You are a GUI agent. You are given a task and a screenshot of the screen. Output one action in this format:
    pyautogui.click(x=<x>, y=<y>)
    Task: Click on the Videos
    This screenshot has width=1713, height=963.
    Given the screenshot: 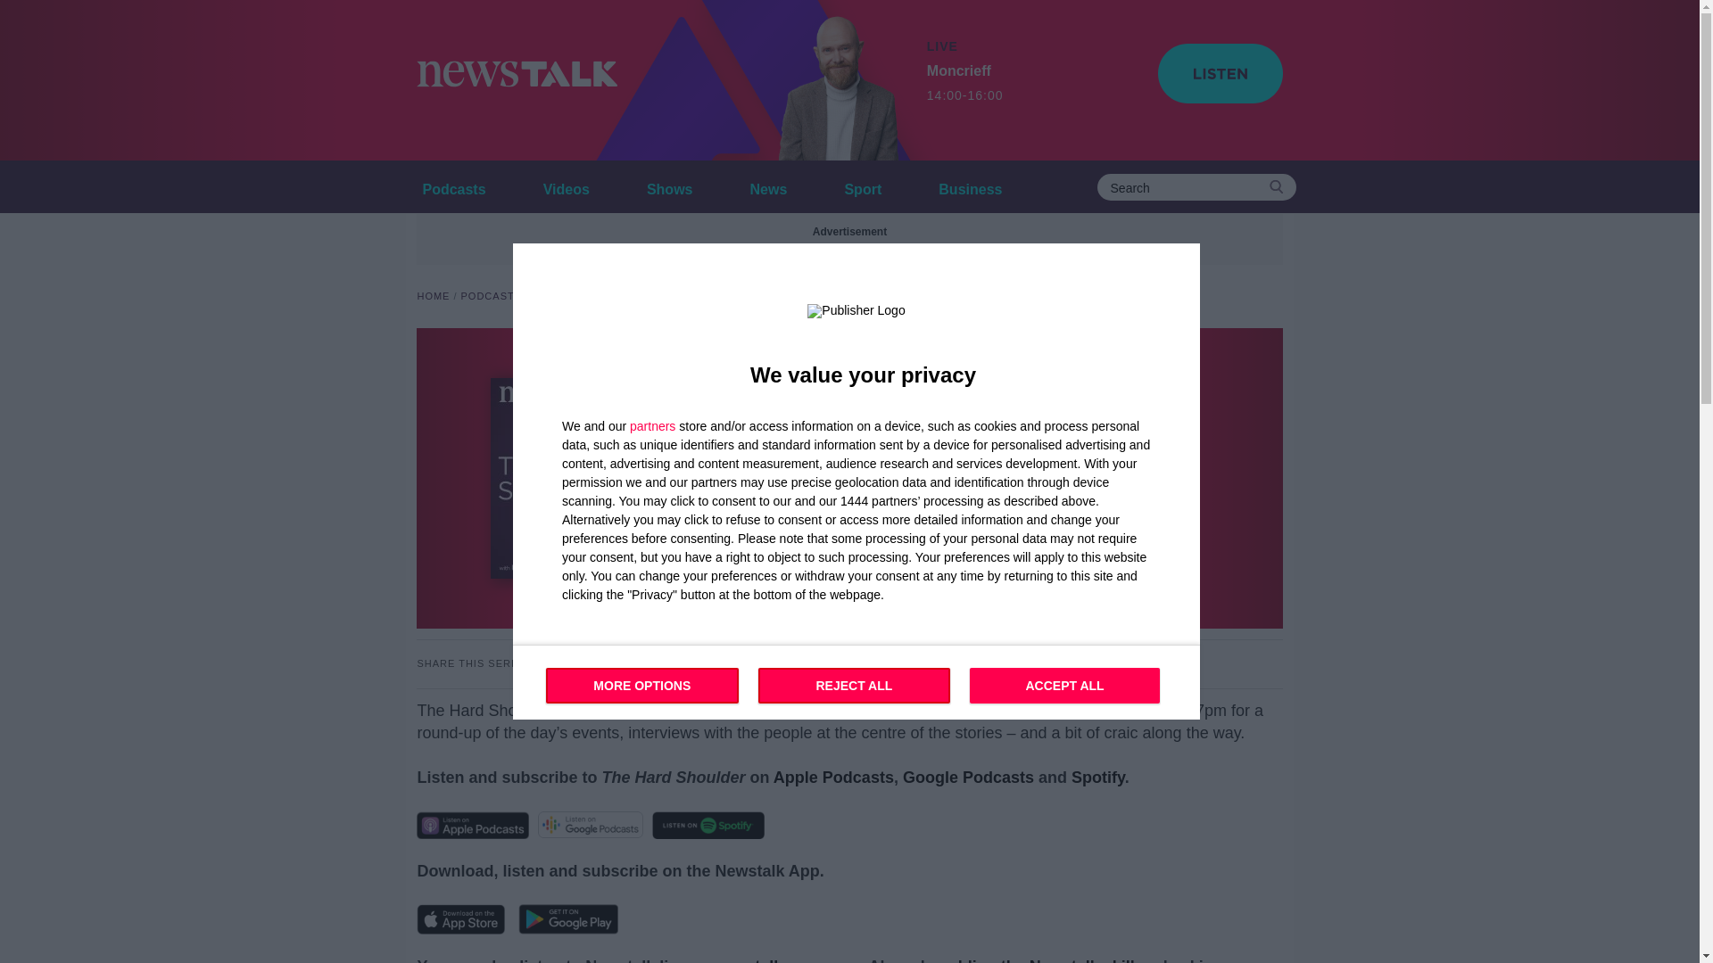 What is the action you would take?
    pyautogui.click(x=1039, y=959)
    